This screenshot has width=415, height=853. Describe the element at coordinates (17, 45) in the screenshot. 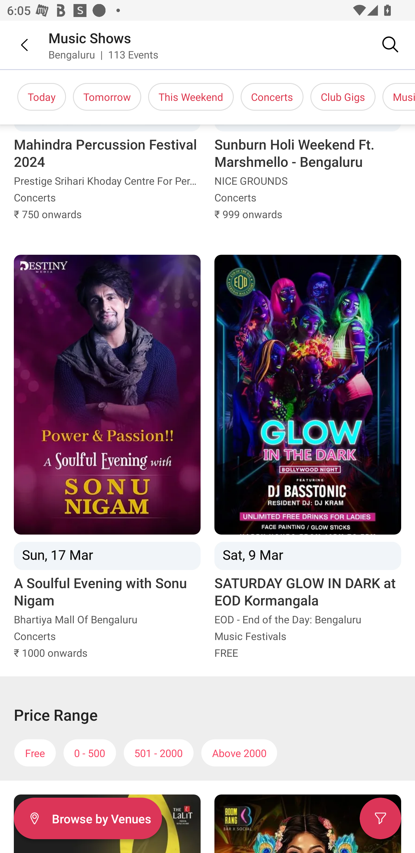

I see `Back` at that location.